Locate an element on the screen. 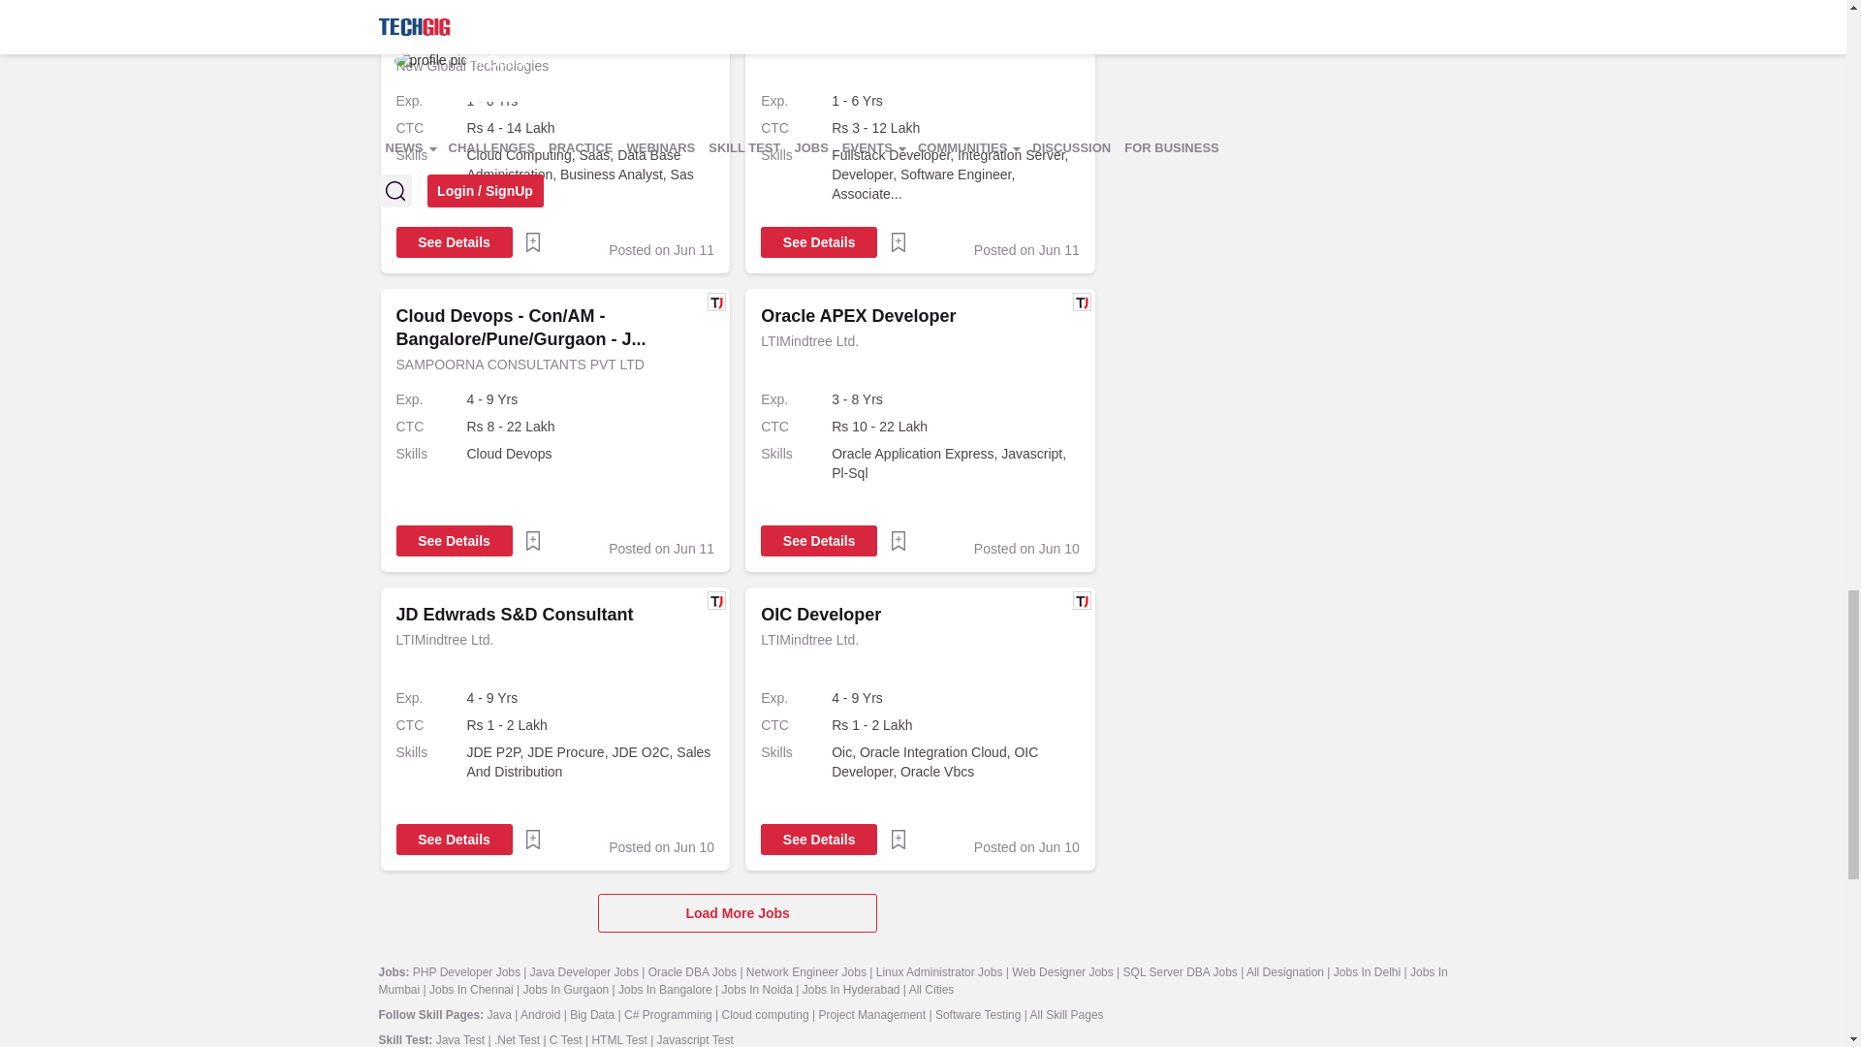  Oracle Application Express, Javascript, pl-sql is located at coordinates (956, 462).